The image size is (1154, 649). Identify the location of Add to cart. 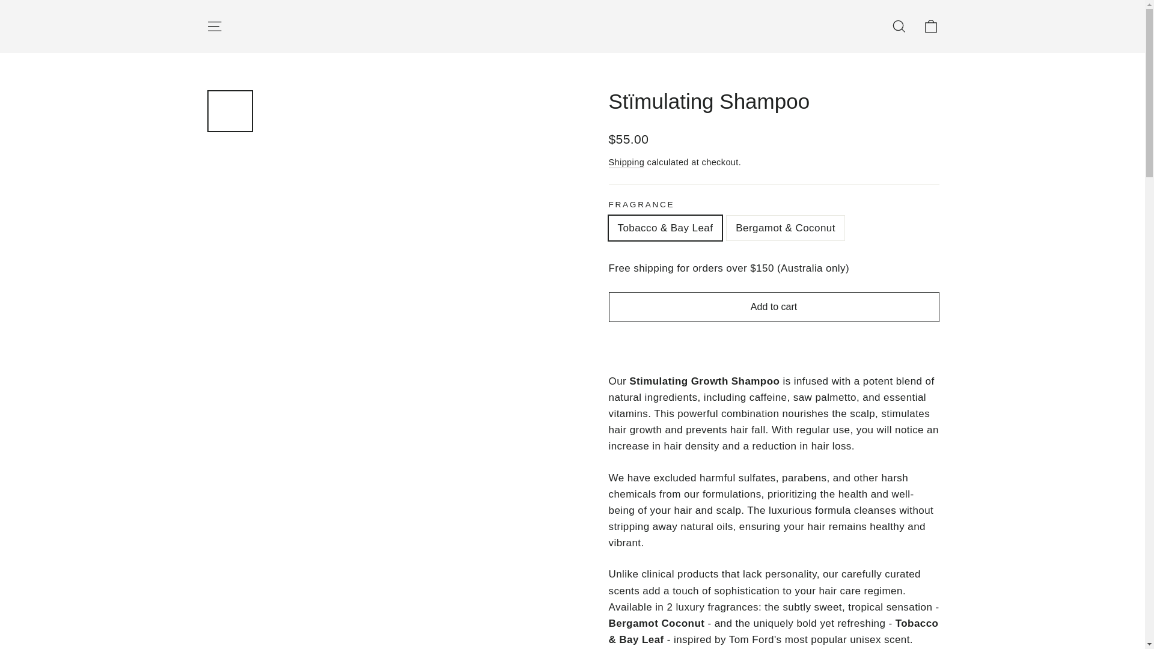
(773, 306).